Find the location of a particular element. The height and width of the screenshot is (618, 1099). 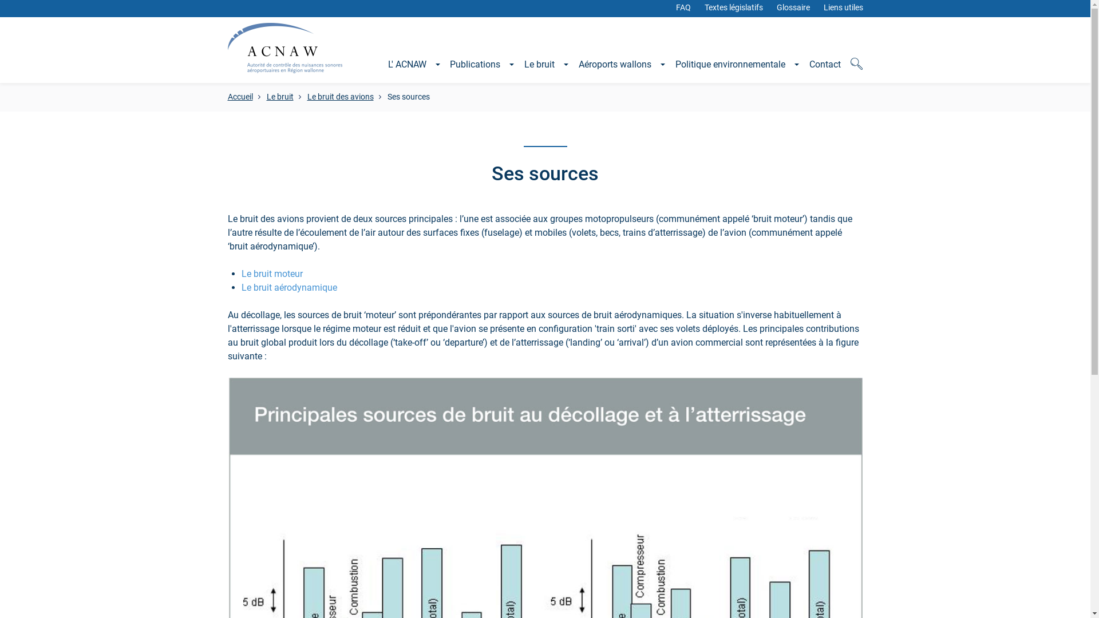

Glossaire is located at coordinates (793, 7).